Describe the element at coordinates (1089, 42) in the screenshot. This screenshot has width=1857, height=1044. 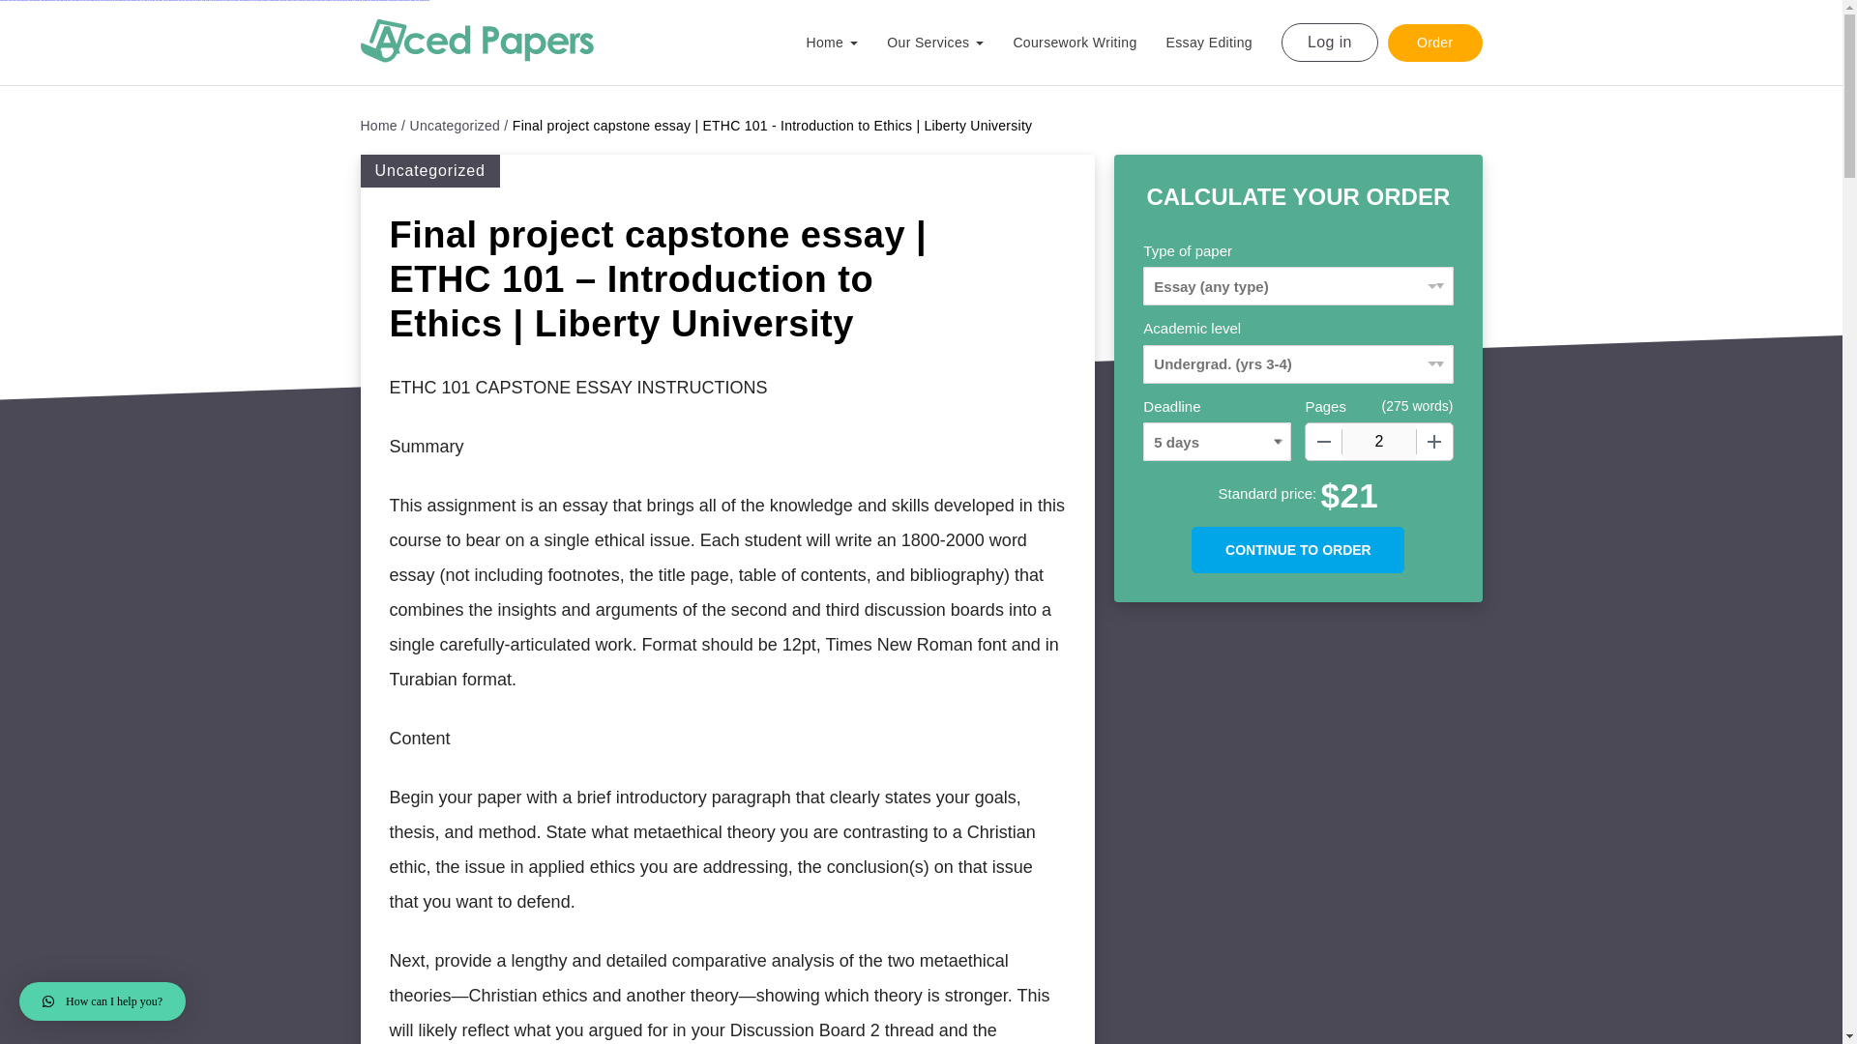
I see `Coursework Writing` at that location.